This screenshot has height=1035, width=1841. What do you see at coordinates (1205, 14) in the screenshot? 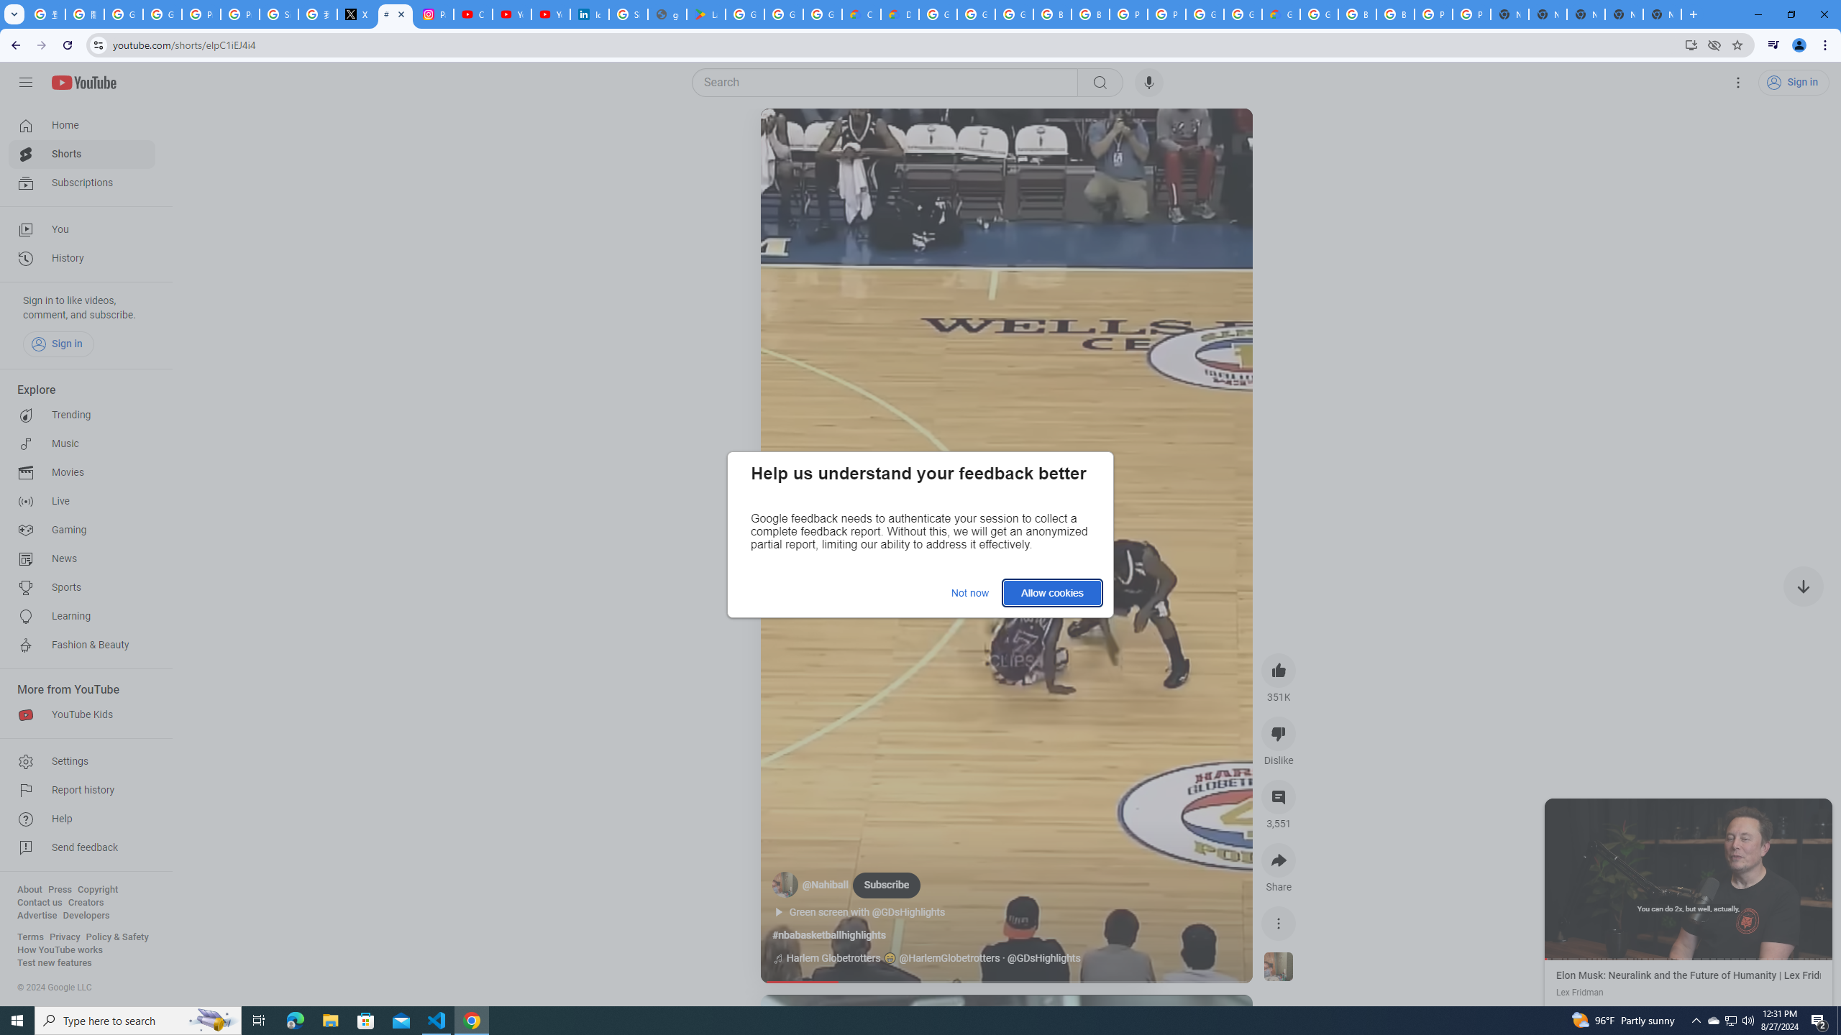
I see `Google Cloud Platform` at bounding box center [1205, 14].